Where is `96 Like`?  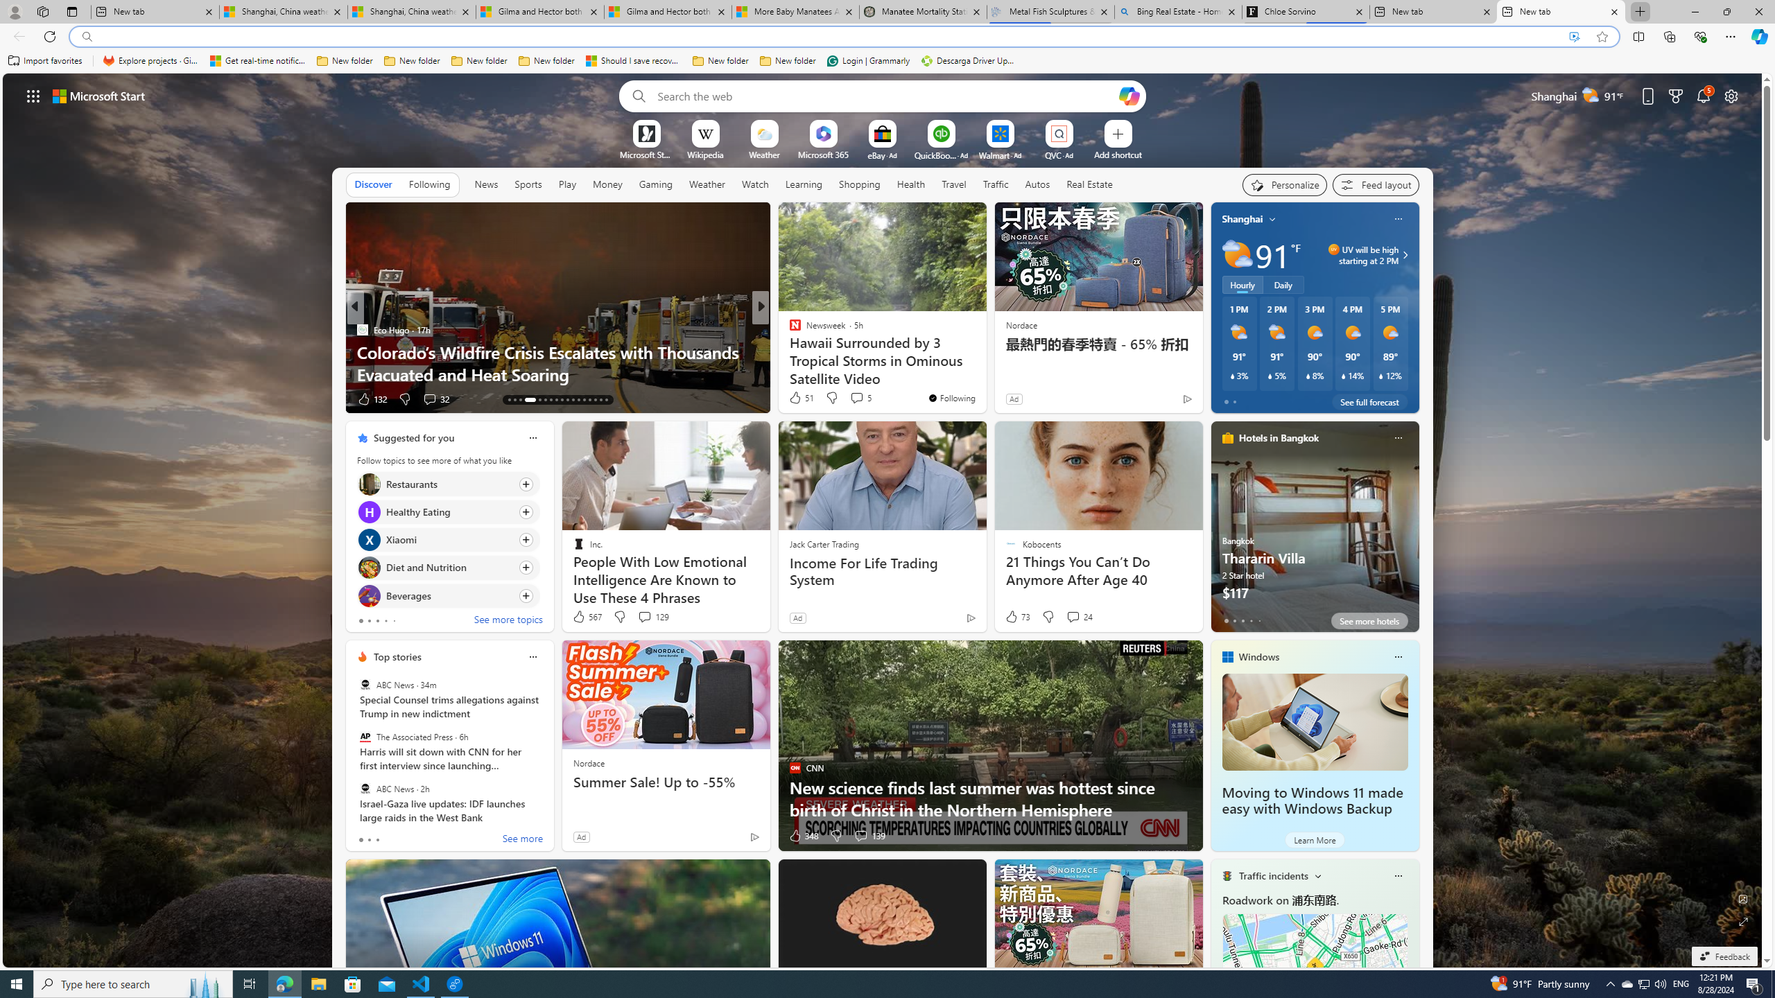
96 Like is located at coordinates (796, 399).